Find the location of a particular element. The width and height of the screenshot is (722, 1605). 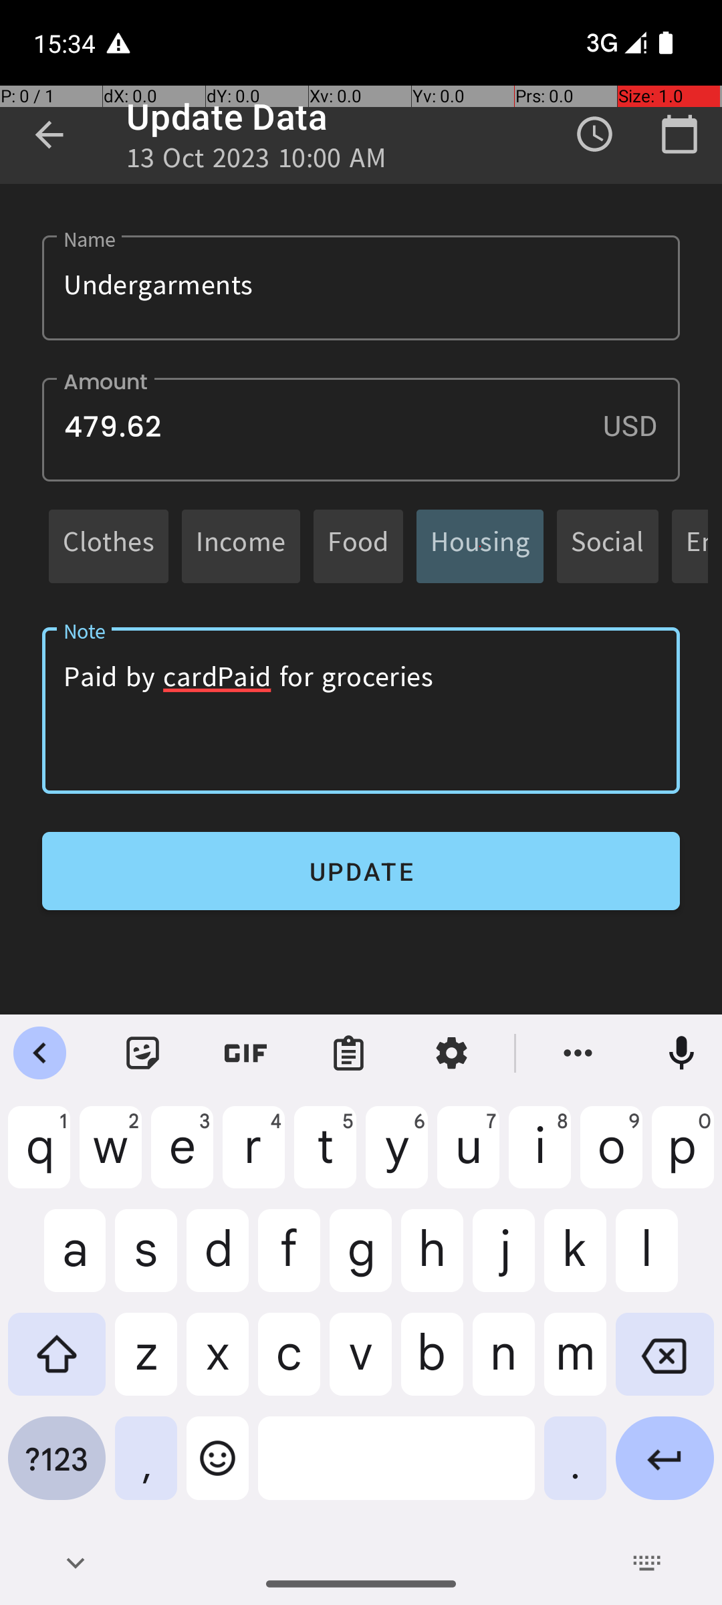

n is located at coordinates (504, 1364).